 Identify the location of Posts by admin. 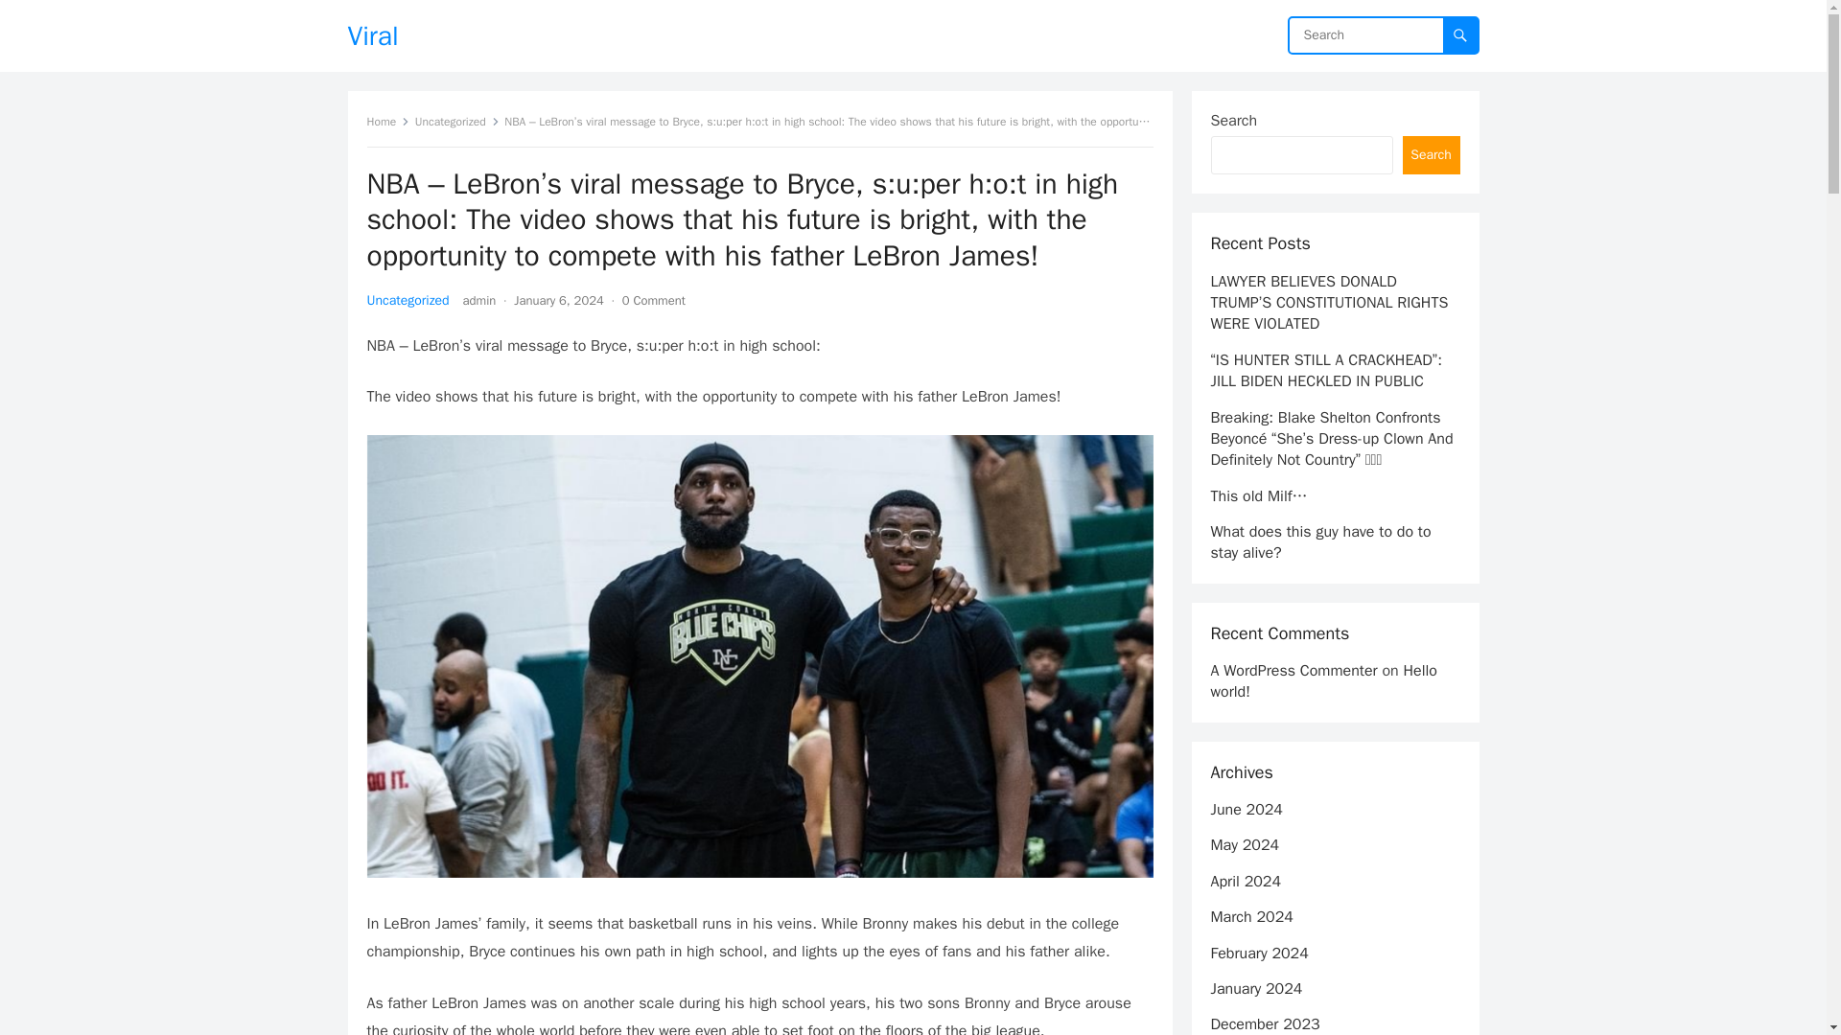
(479, 299).